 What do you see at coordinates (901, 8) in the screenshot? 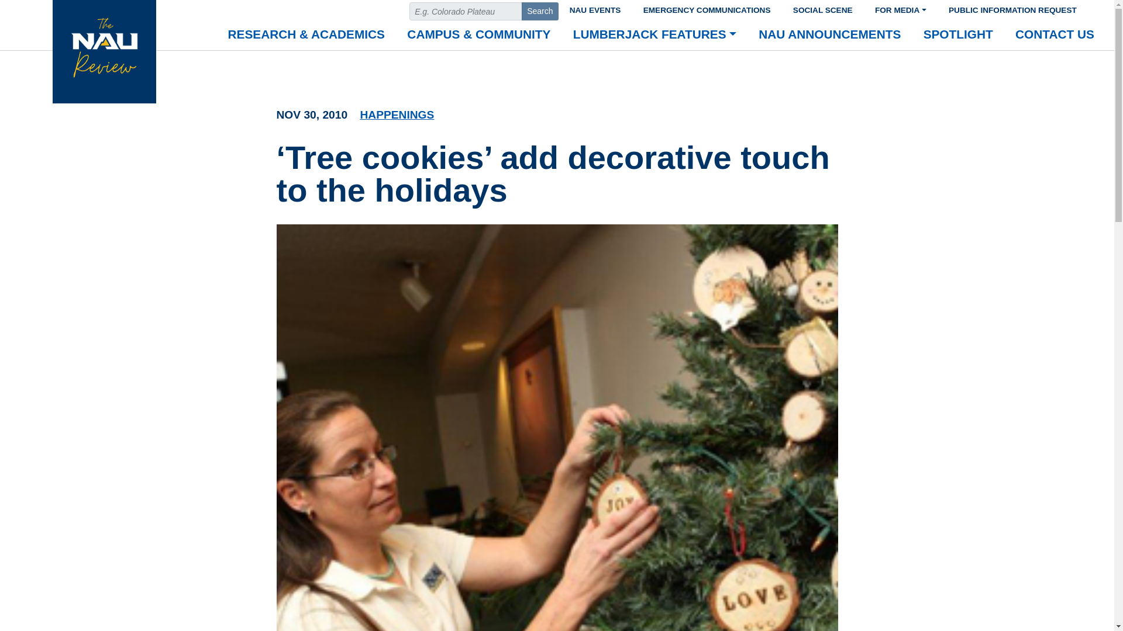
I see `For Media` at bounding box center [901, 8].